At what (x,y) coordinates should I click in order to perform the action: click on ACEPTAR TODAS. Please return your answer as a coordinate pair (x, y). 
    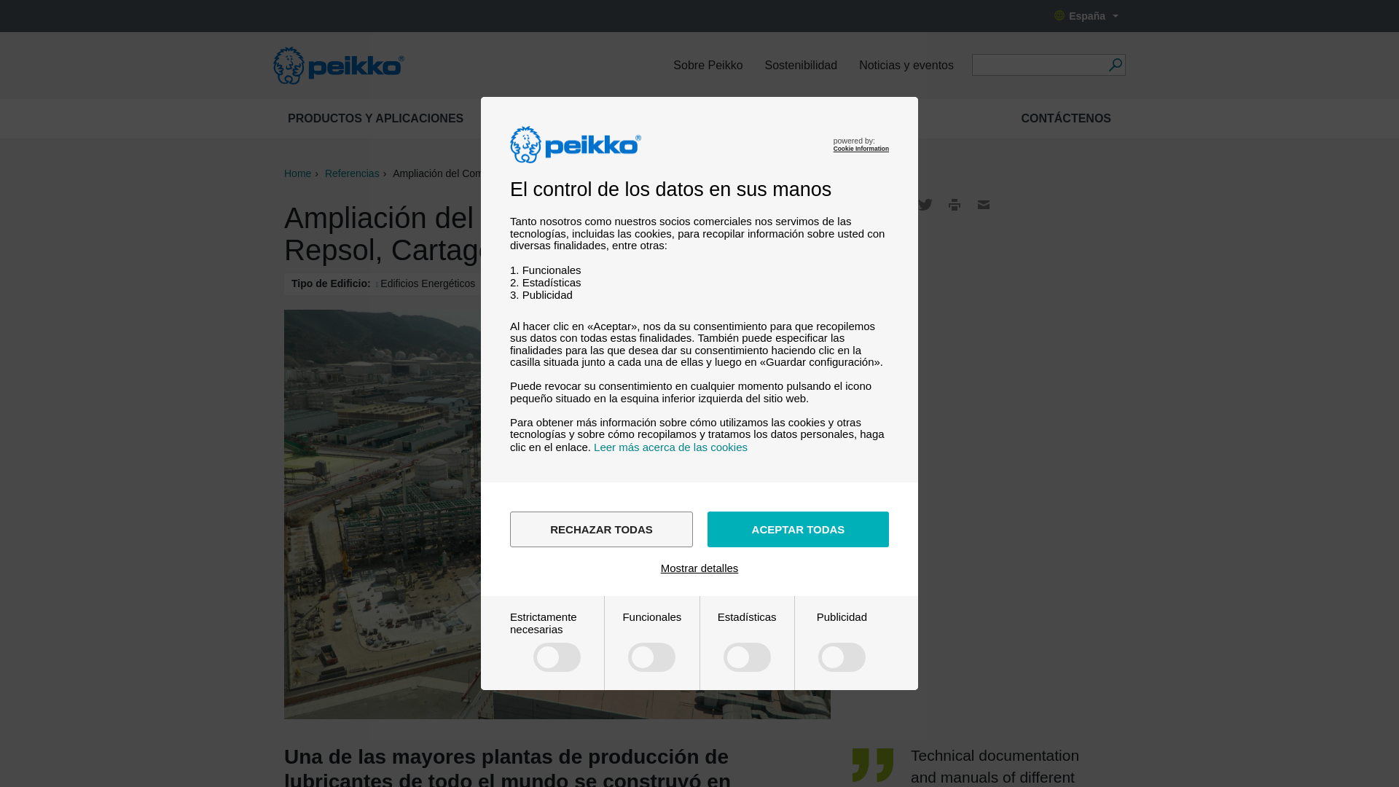
    Looking at the image, I should click on (798, 529).